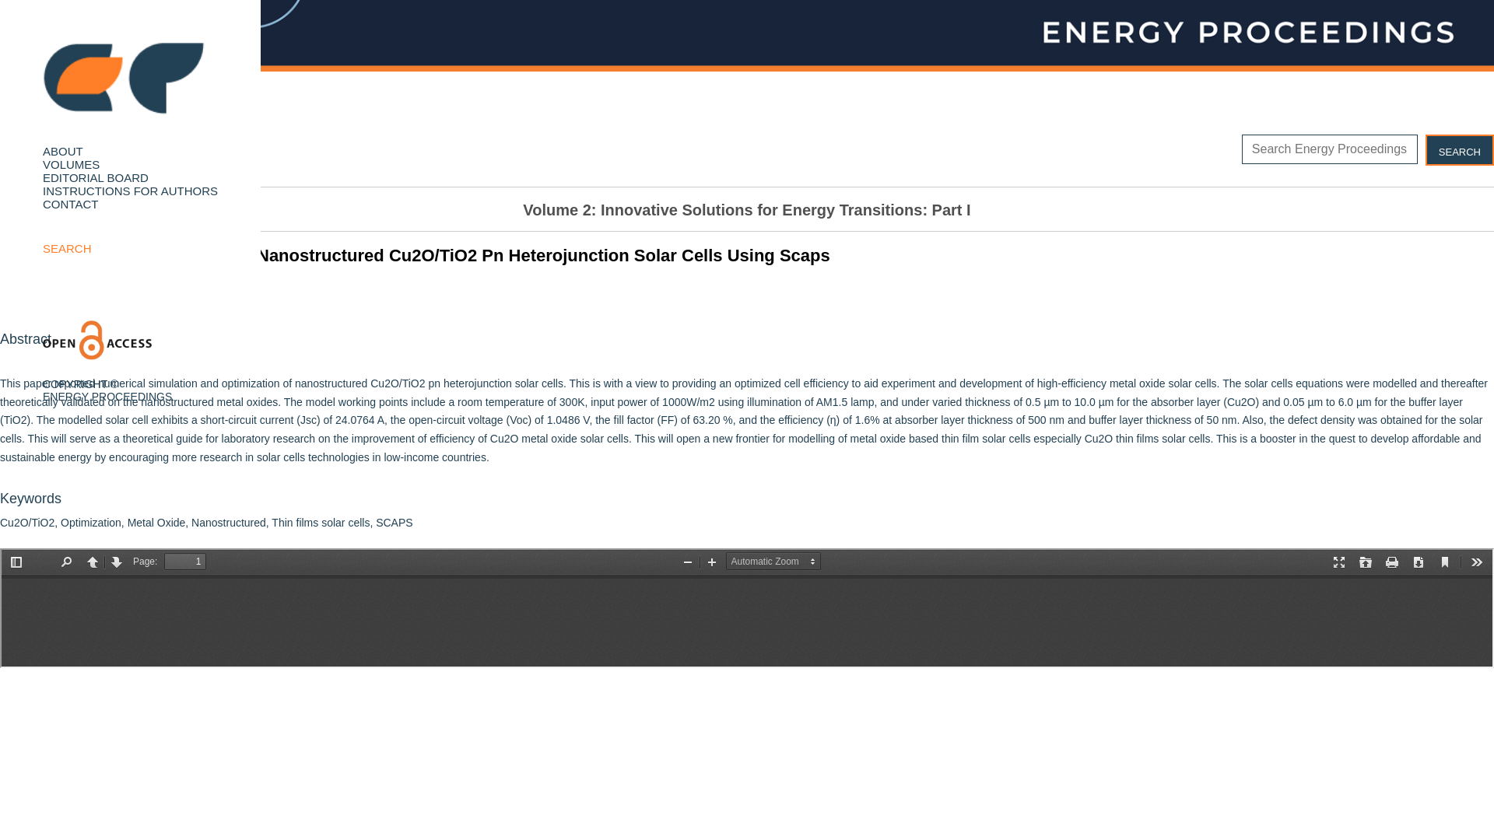 Image resolution: width=1494 pixels, height=840 pixels. Describe the element at coordinates (95, 177) in the screenshot. I see `EDITORIAL BOARD` at that location.